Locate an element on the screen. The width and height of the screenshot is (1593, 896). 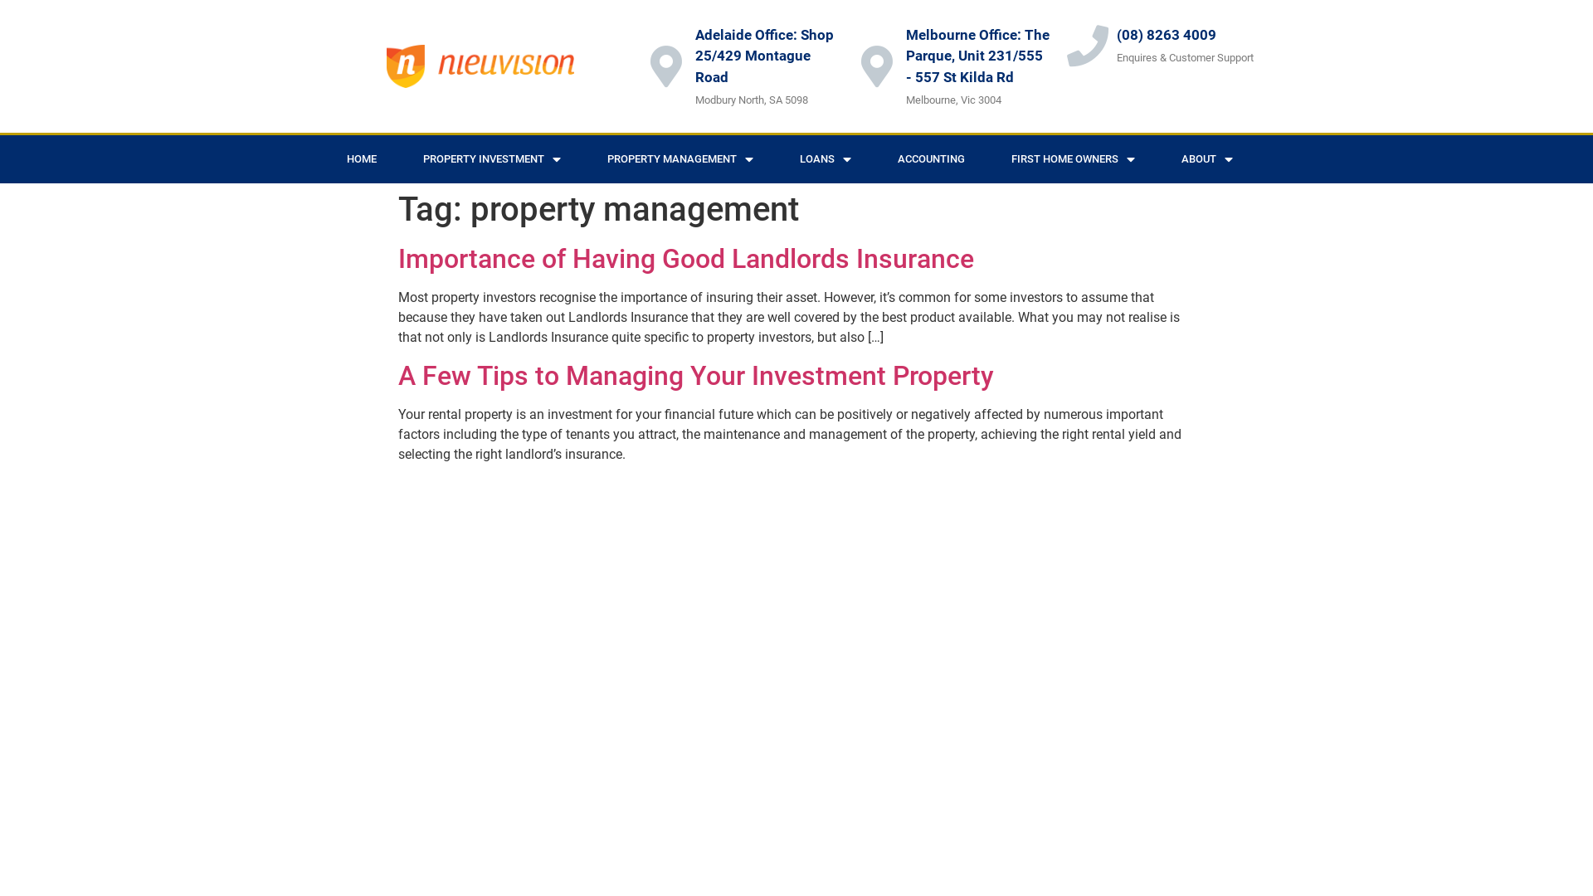
PROPERTY INVESTMENT is located at coordinates (492, 159).